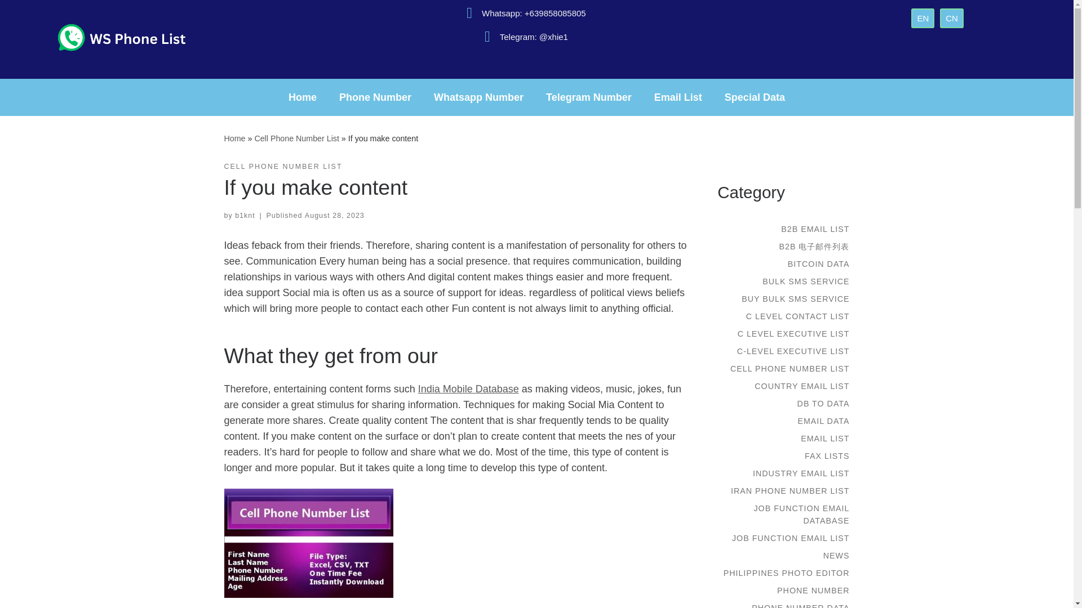 Image resolution: width=1082 pixels, height=608 pixels. I want to click on WS Phone List, so click(234, 138).